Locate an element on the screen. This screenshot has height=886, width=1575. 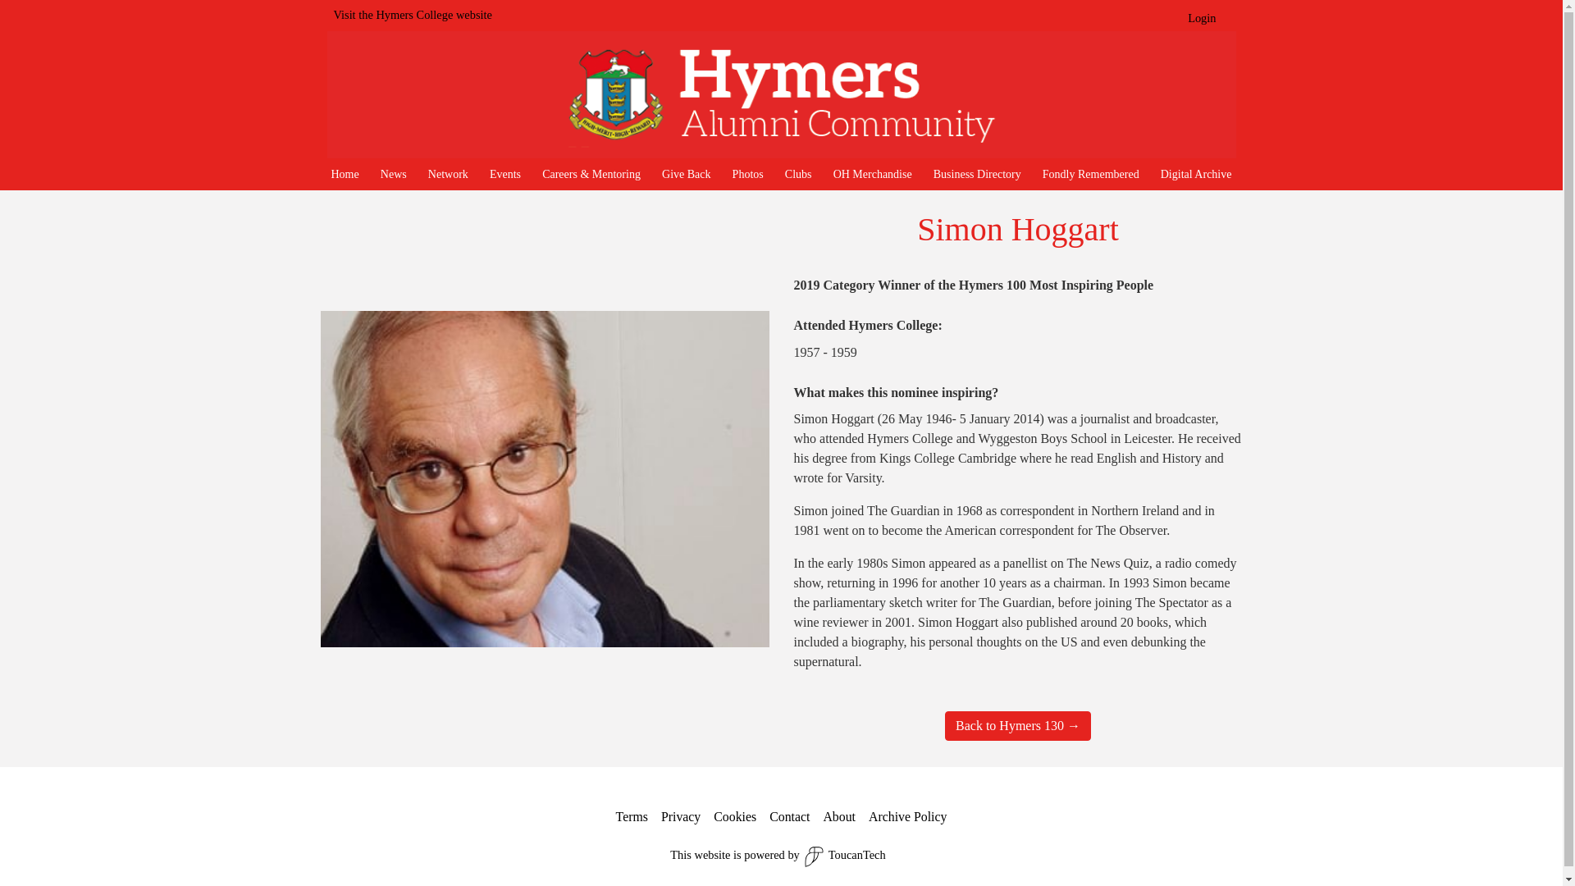
Home is located at coordinates (345, 174).